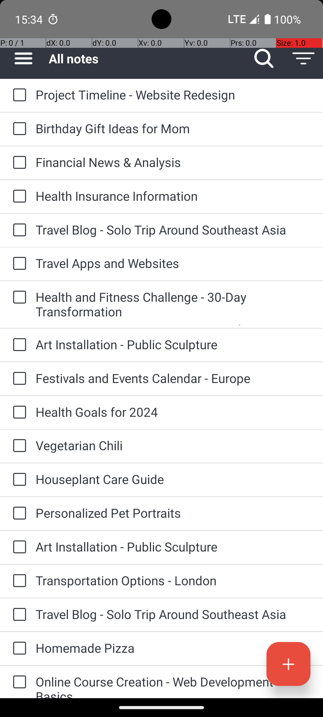 This screenshot has width=323, height=717. I want to click on Financial News & Analysis, so click(173, 162).